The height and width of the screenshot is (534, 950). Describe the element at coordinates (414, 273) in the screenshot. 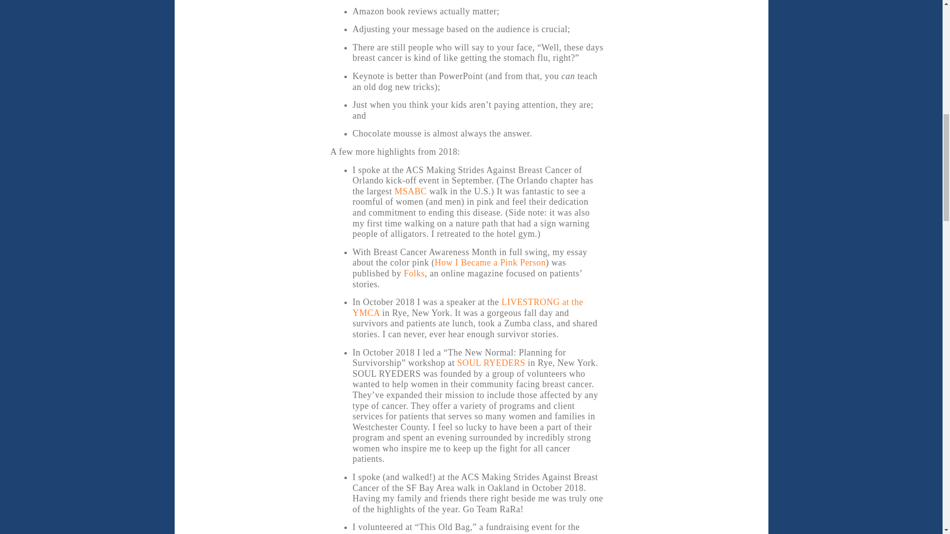

I see `Folks` at that location.